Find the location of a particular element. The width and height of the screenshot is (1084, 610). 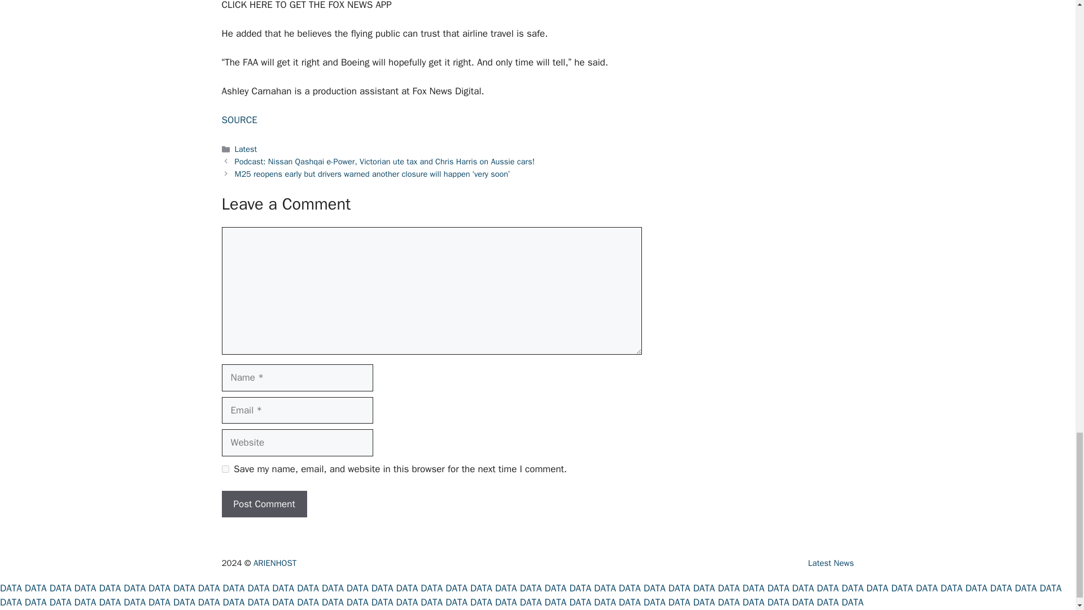

Latest is located at coordinates (246, 149).